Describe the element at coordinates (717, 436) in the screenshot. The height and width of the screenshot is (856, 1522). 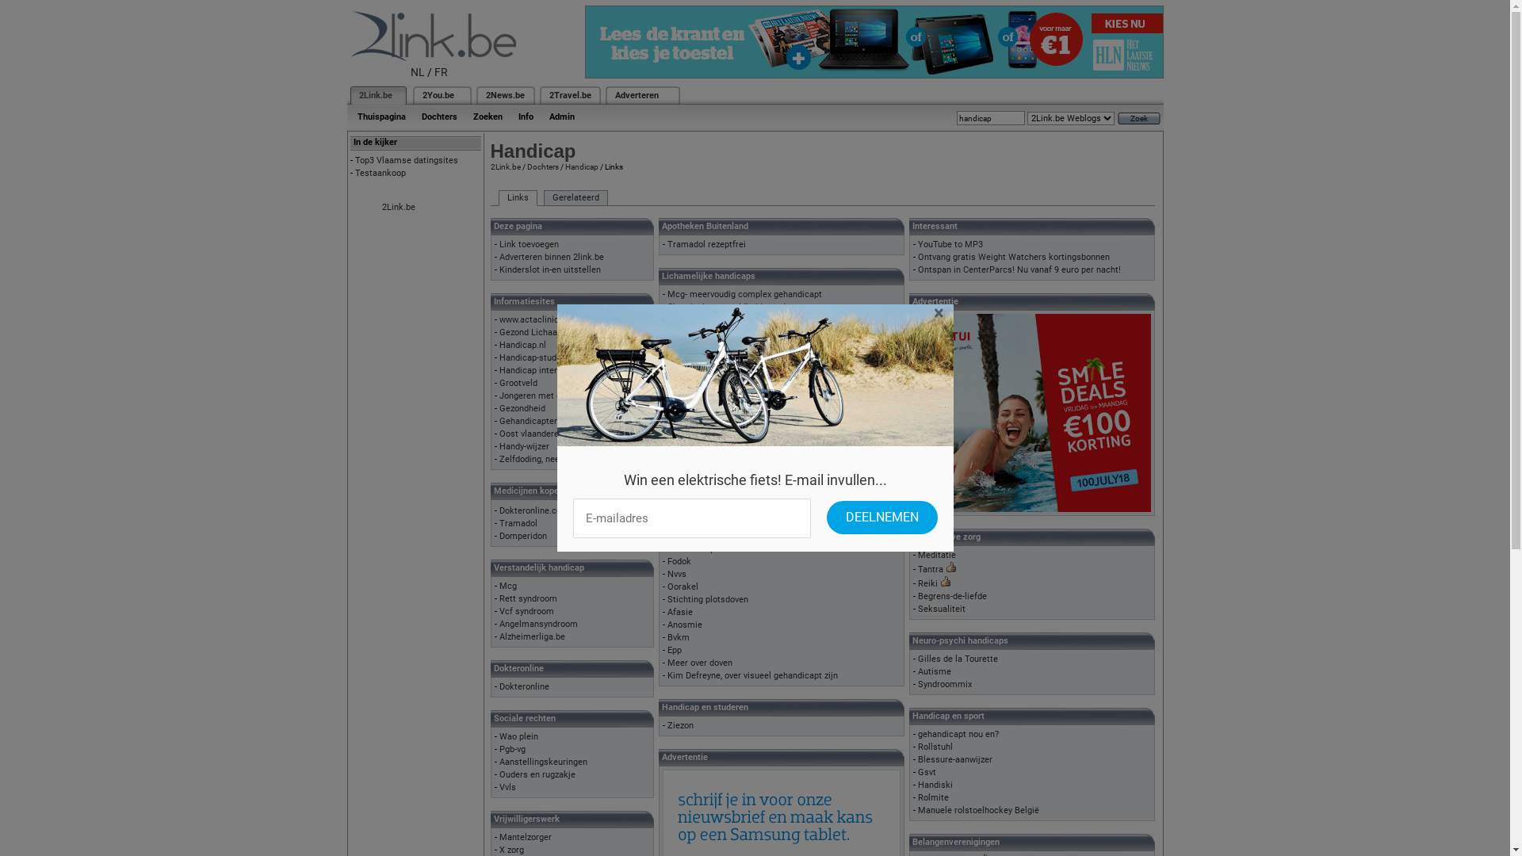
I see `Xeroderma pigmentosum` at that location.